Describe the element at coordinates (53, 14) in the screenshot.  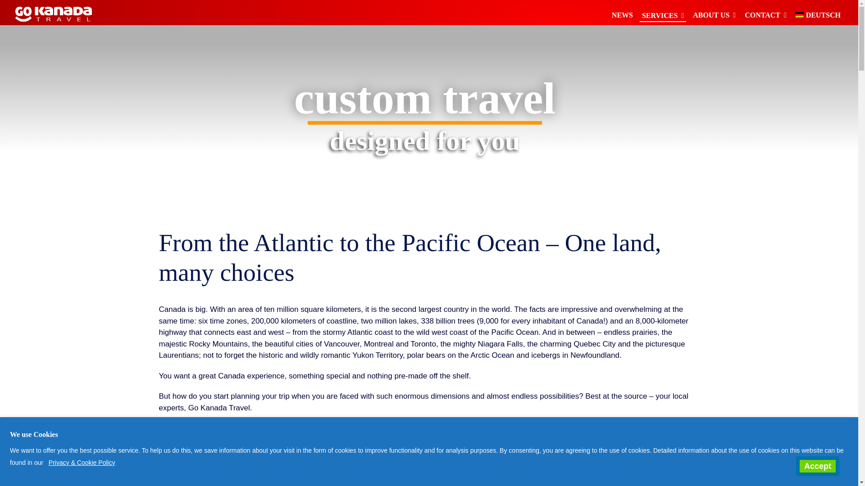
I see `Home` at that location.